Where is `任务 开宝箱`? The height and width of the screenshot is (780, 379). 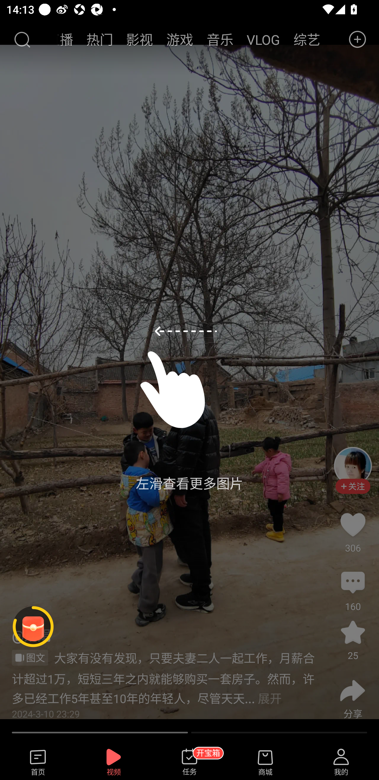
任务 开宝箱 is located at coordinates (189, 762).